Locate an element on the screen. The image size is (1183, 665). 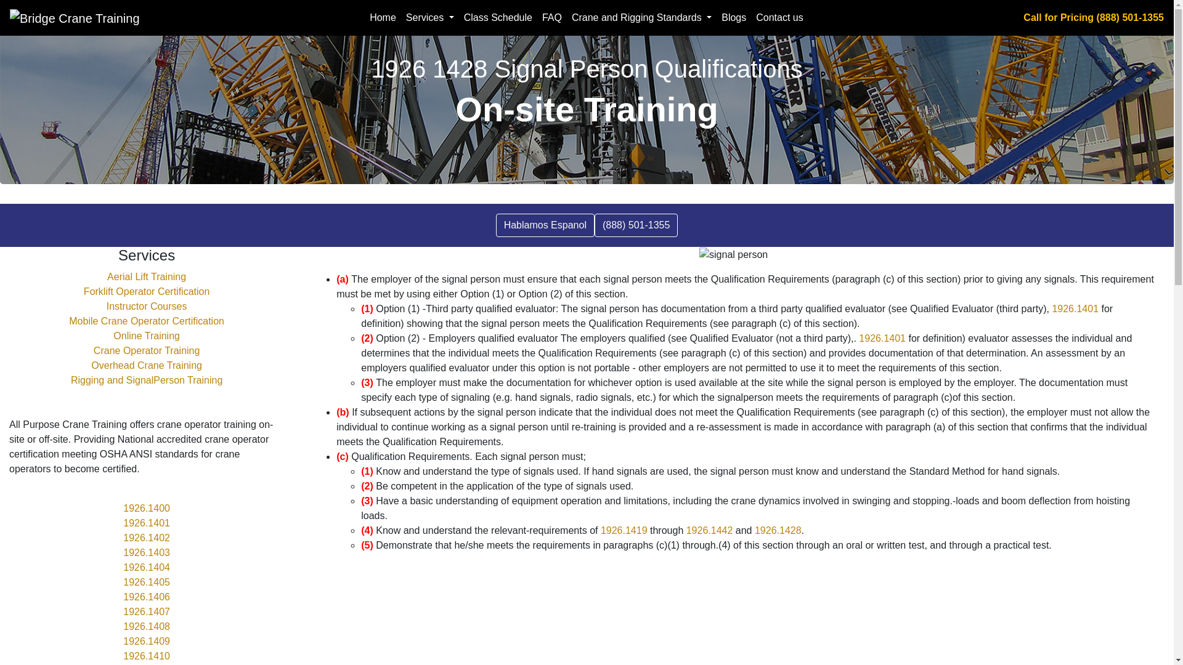
Online Training is located at coordinates (147, 336).